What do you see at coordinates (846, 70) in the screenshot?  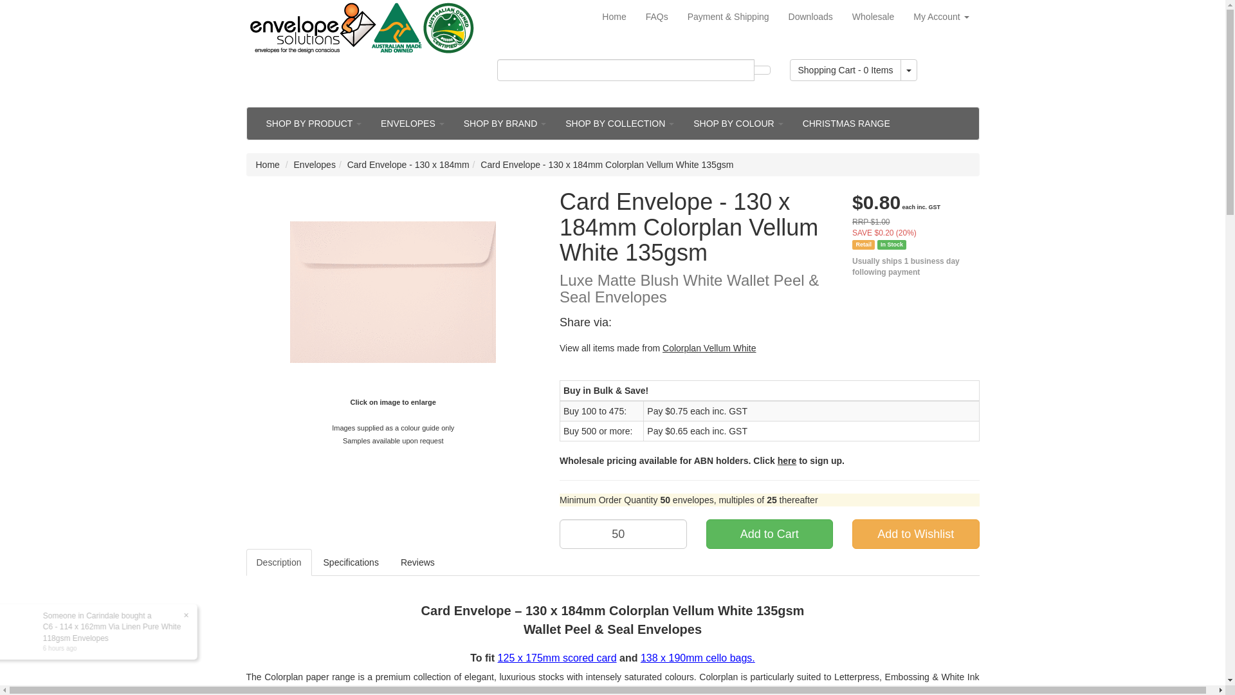 I see `Shopping Cart - 0 Items` at bounding box center [846, 70].